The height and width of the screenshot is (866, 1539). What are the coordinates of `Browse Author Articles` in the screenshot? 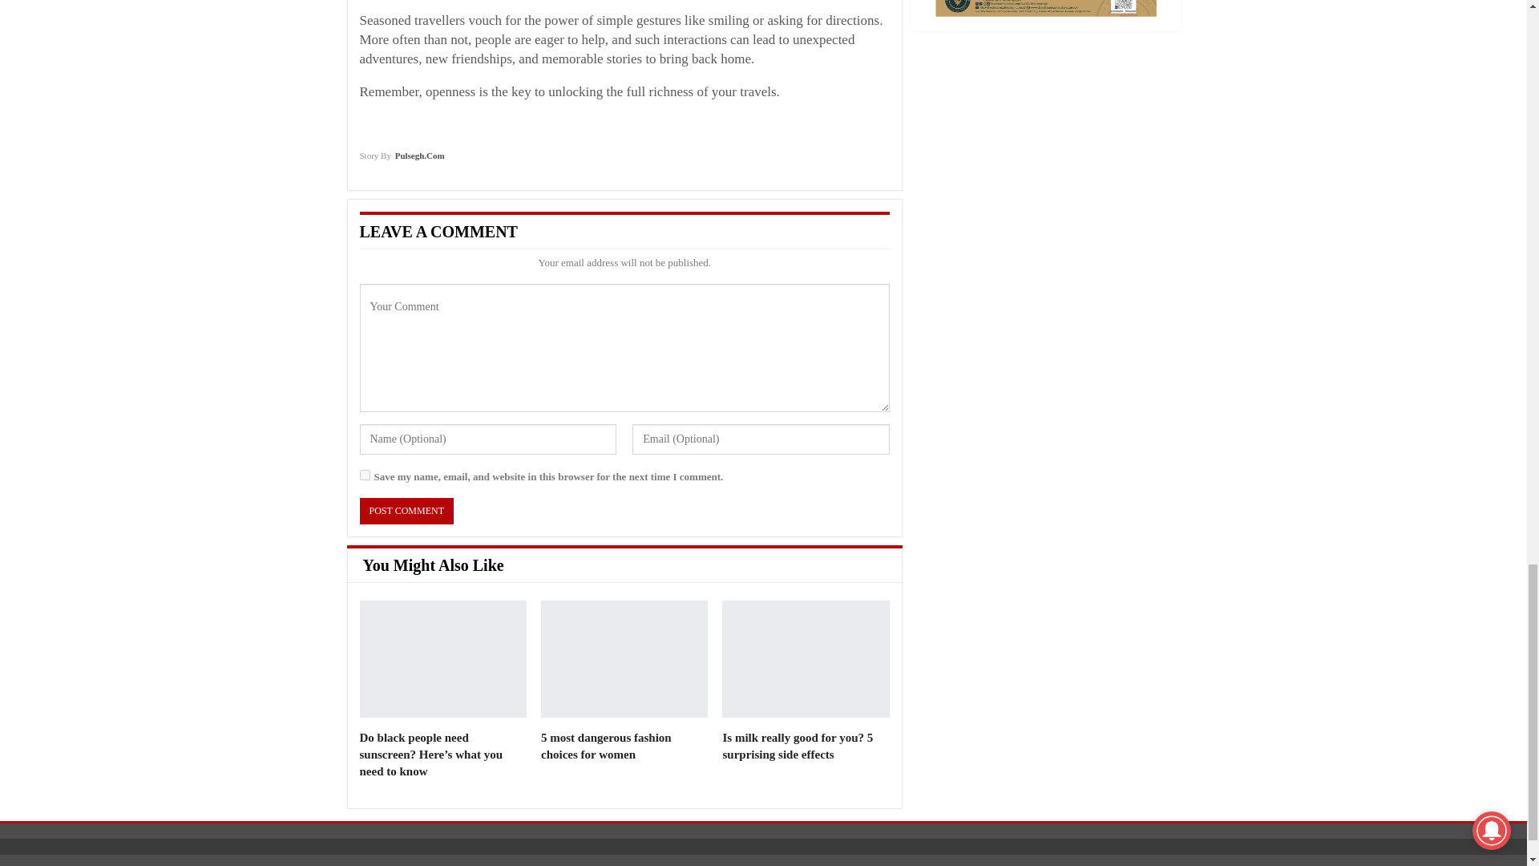 It's located at (401, 162).